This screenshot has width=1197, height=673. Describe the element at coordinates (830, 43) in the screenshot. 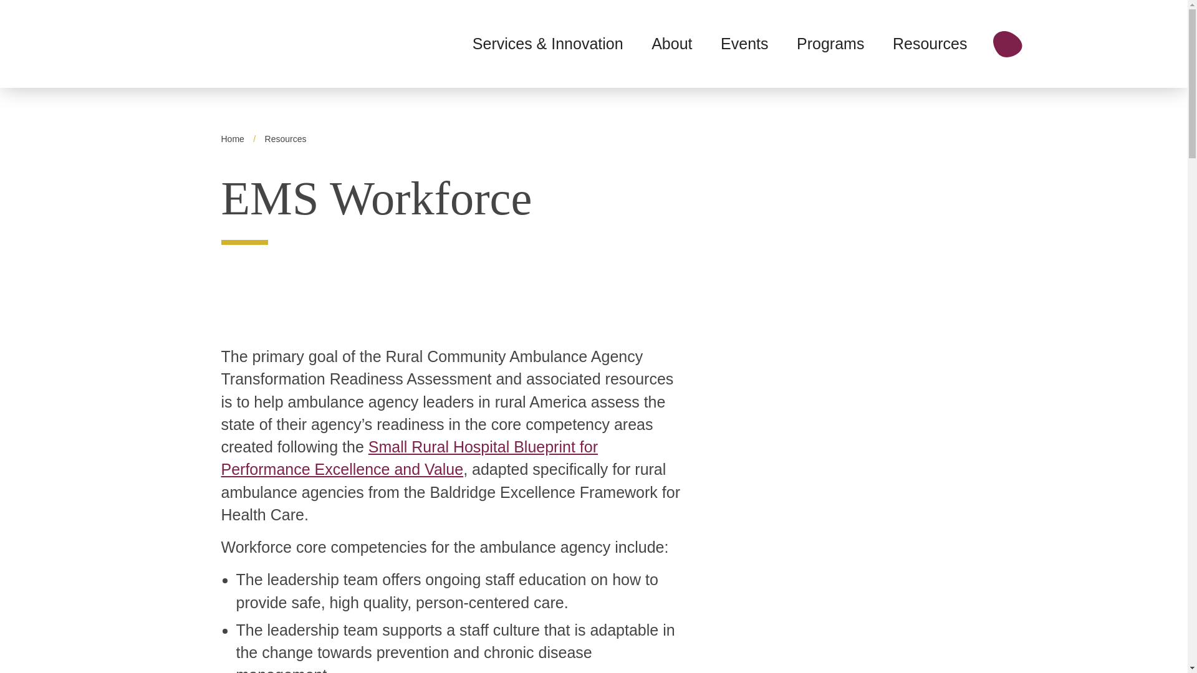

I see `Programs` at that location.